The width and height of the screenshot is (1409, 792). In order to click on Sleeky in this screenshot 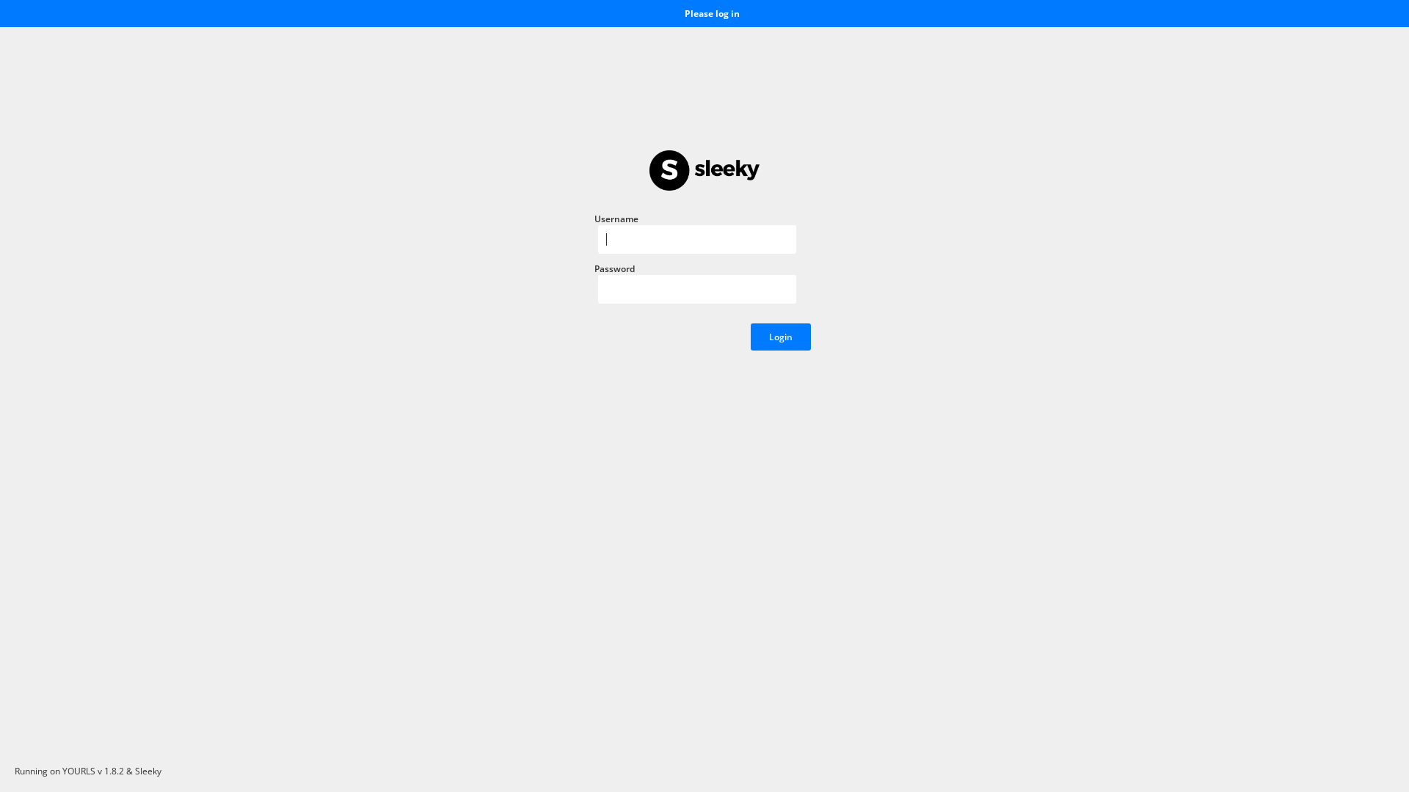, I will do `click(148, 771)`.